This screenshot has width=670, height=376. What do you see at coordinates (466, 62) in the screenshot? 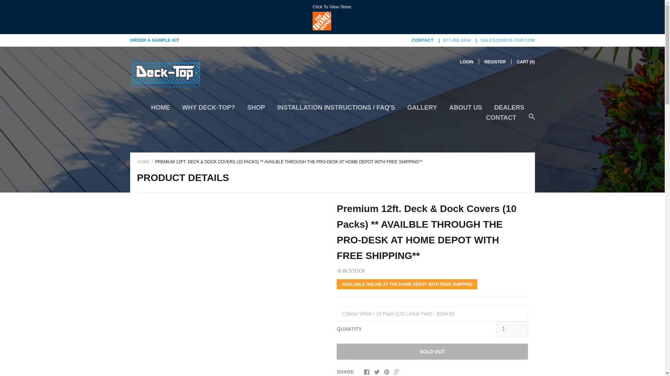
I see `LOGIN` at bounding box center [466, 62].